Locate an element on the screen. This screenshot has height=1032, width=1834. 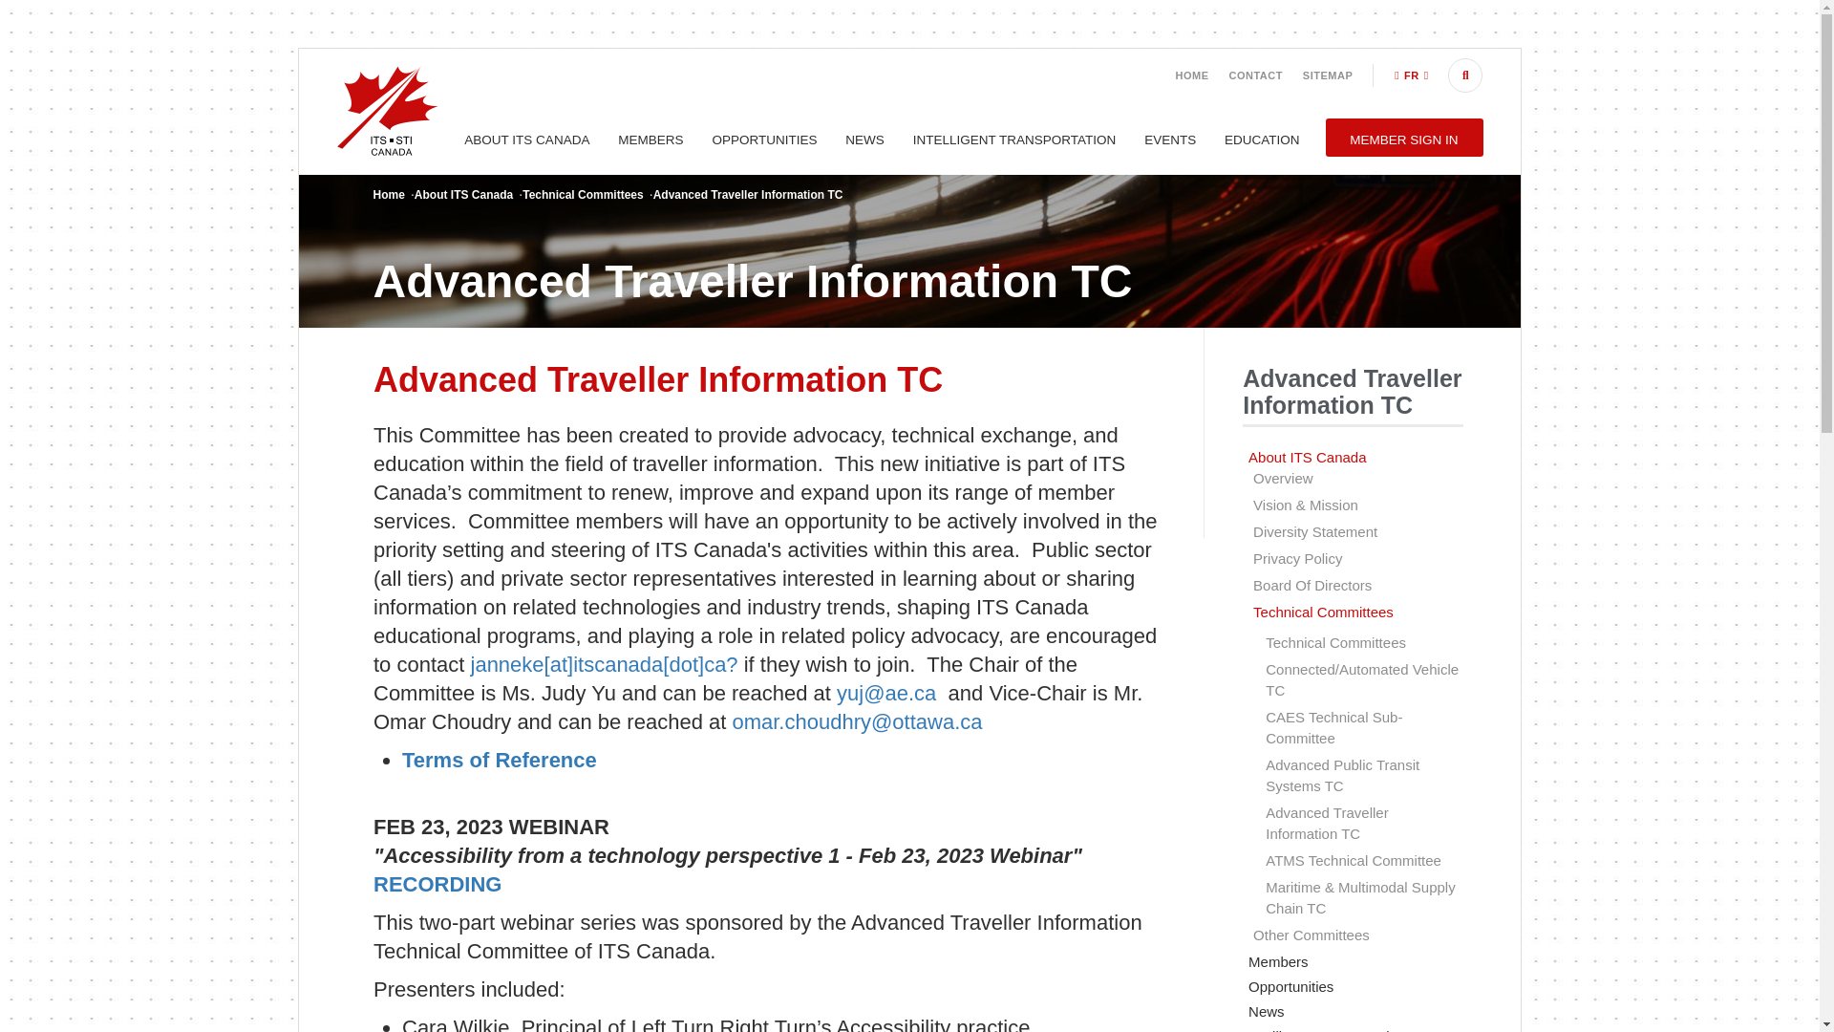
SITEMAP is located at coordinates (1328, 75).